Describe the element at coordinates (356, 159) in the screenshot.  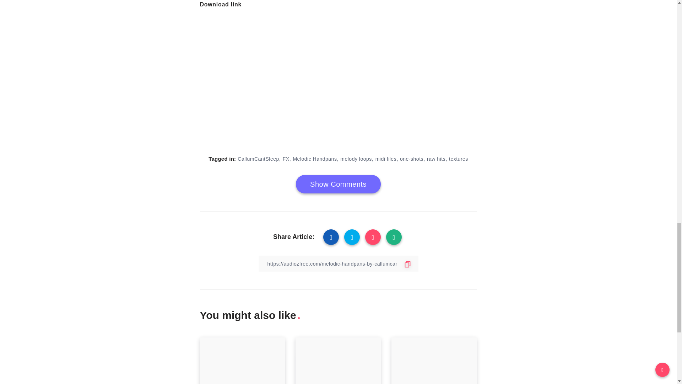
I see `melody loops` at that location.